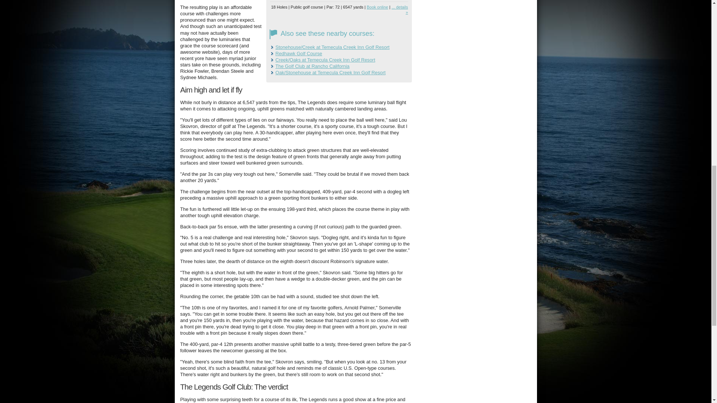  Describe the element at coordinates (377, 7) in the screenshot. I see `Book online` at that location.